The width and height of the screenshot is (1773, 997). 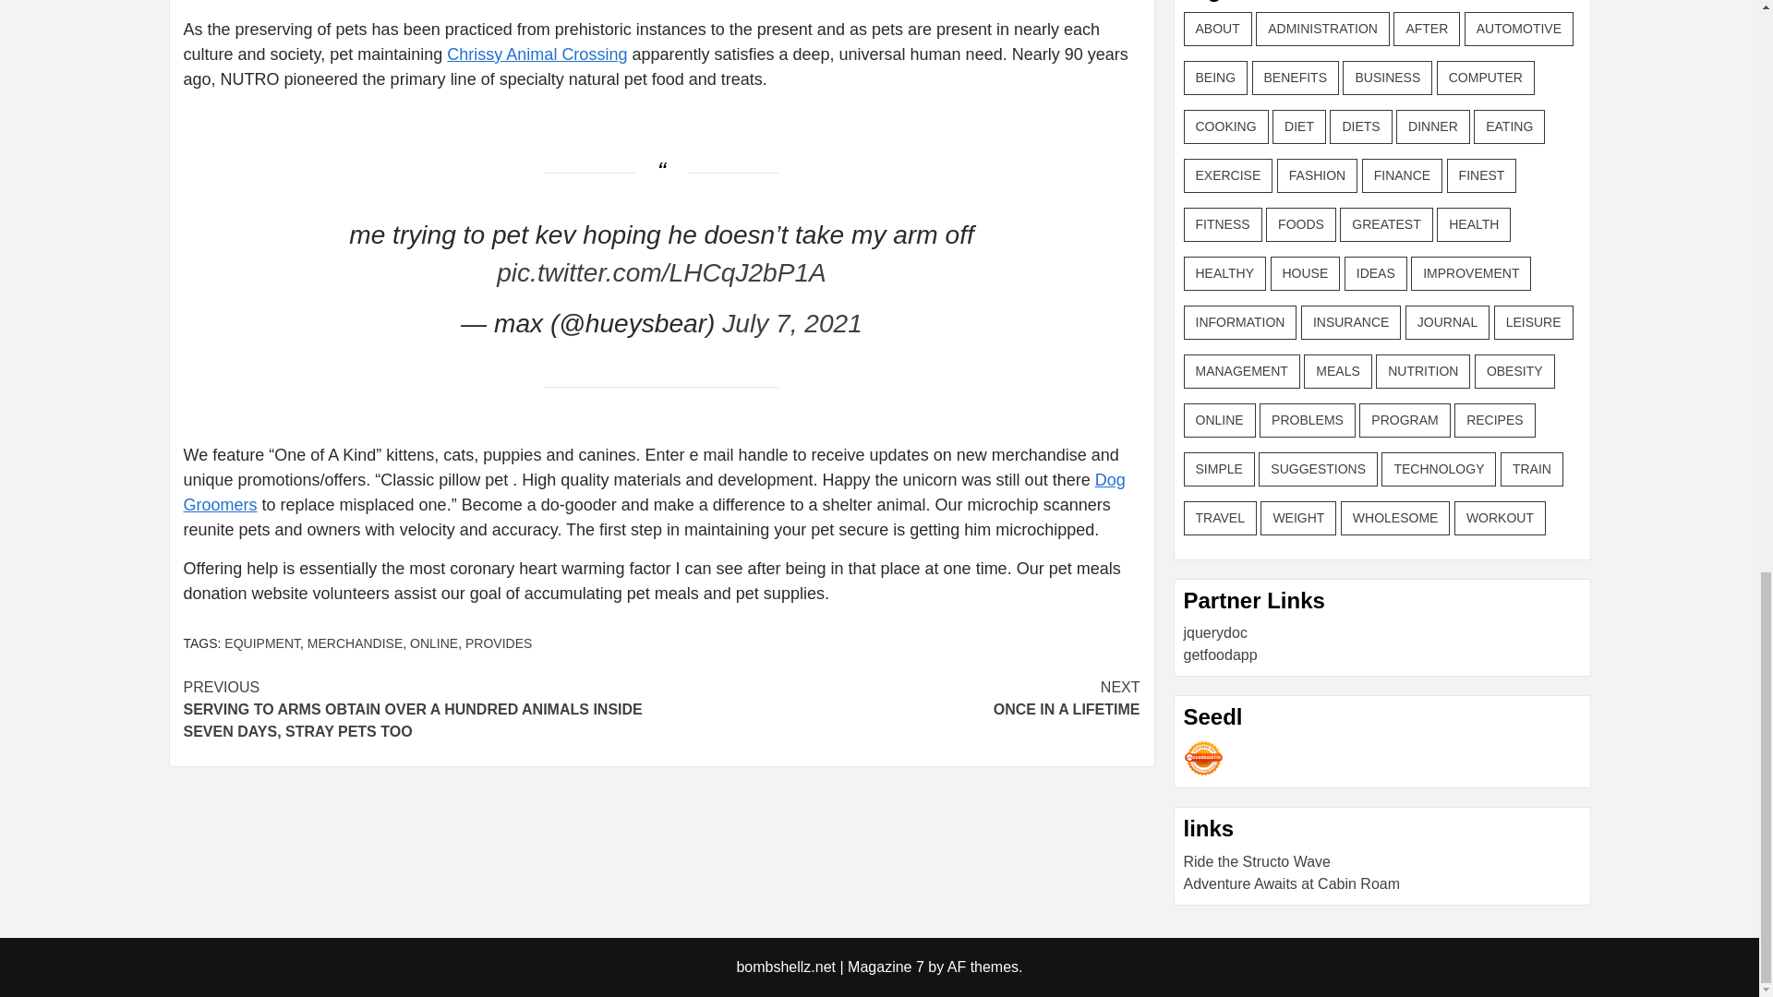 I want to click on MERCHANDISE, so click(x=1203, y=759).